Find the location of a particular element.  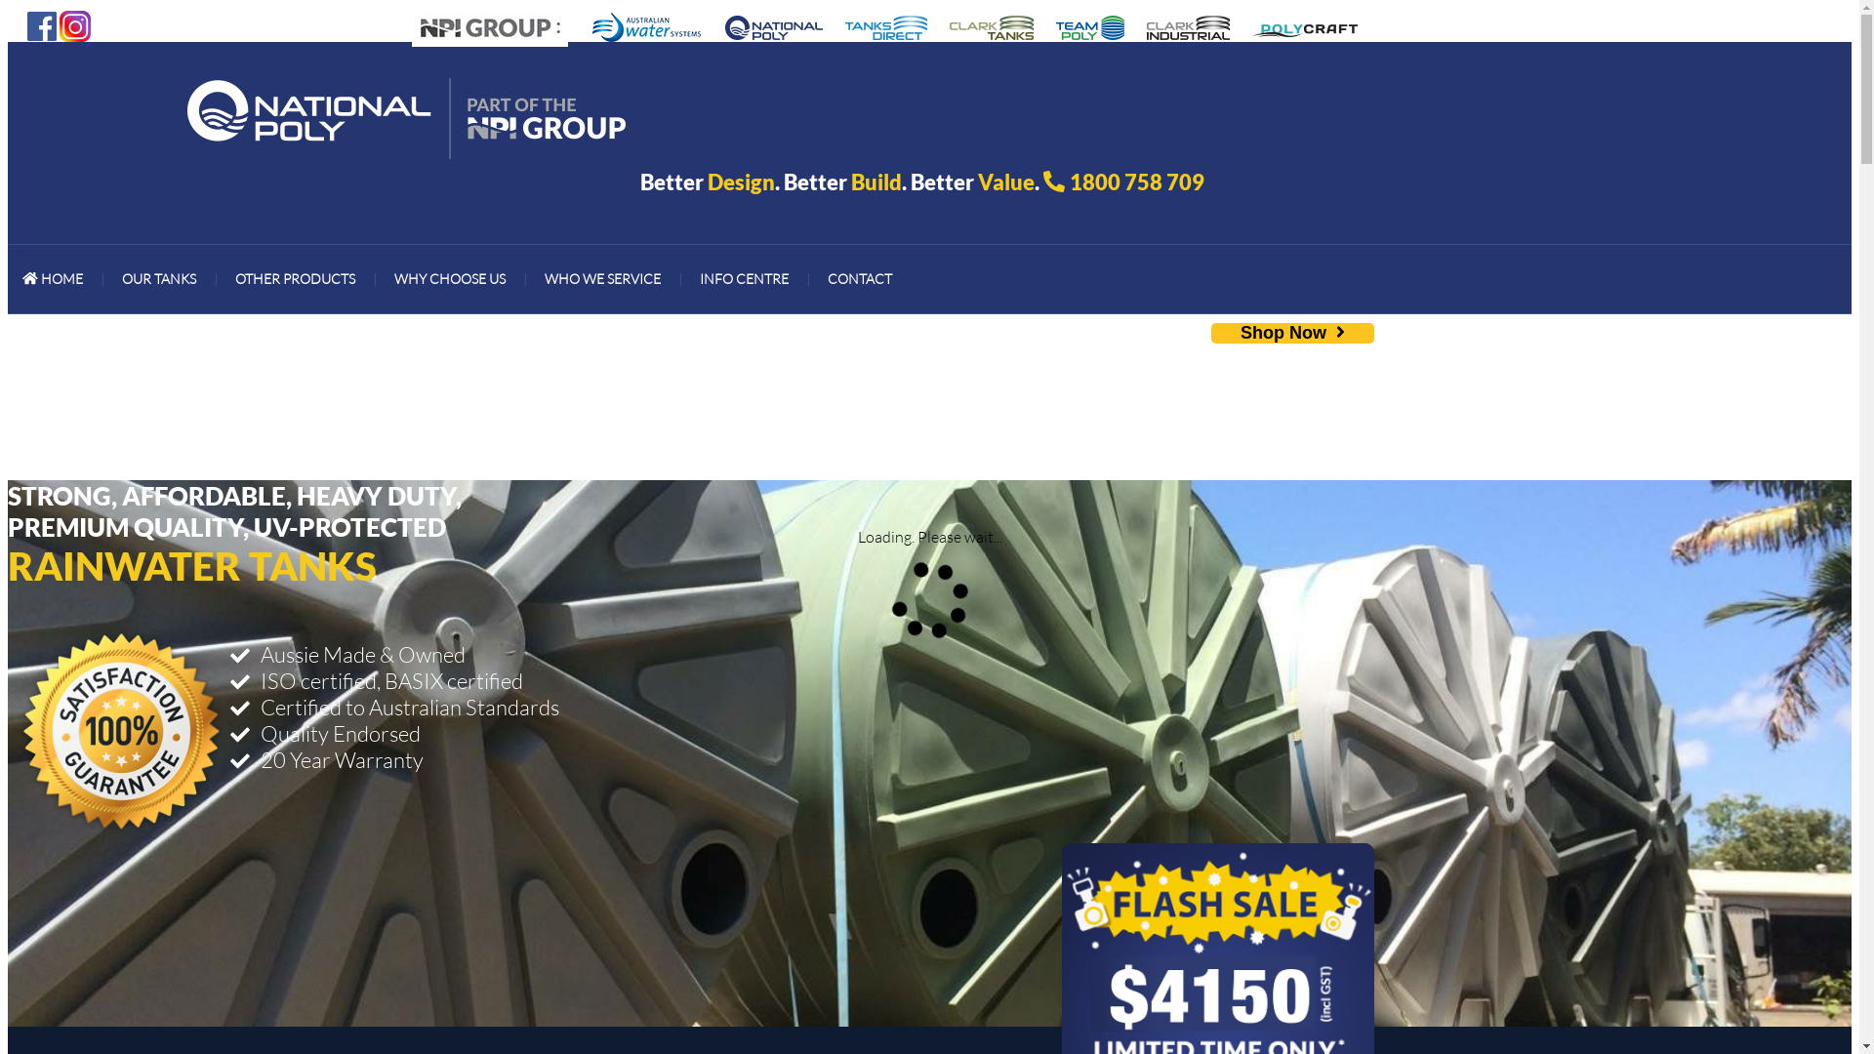

WHO WE SERVICE is located at coordinates (603, 279).